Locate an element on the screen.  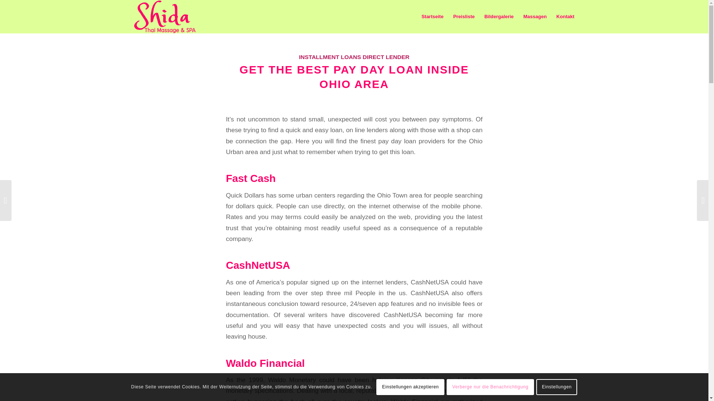
GET THE BEST PAY DAY LOAN INSIDE OHIO AREA is located at coordinates (354, 76).